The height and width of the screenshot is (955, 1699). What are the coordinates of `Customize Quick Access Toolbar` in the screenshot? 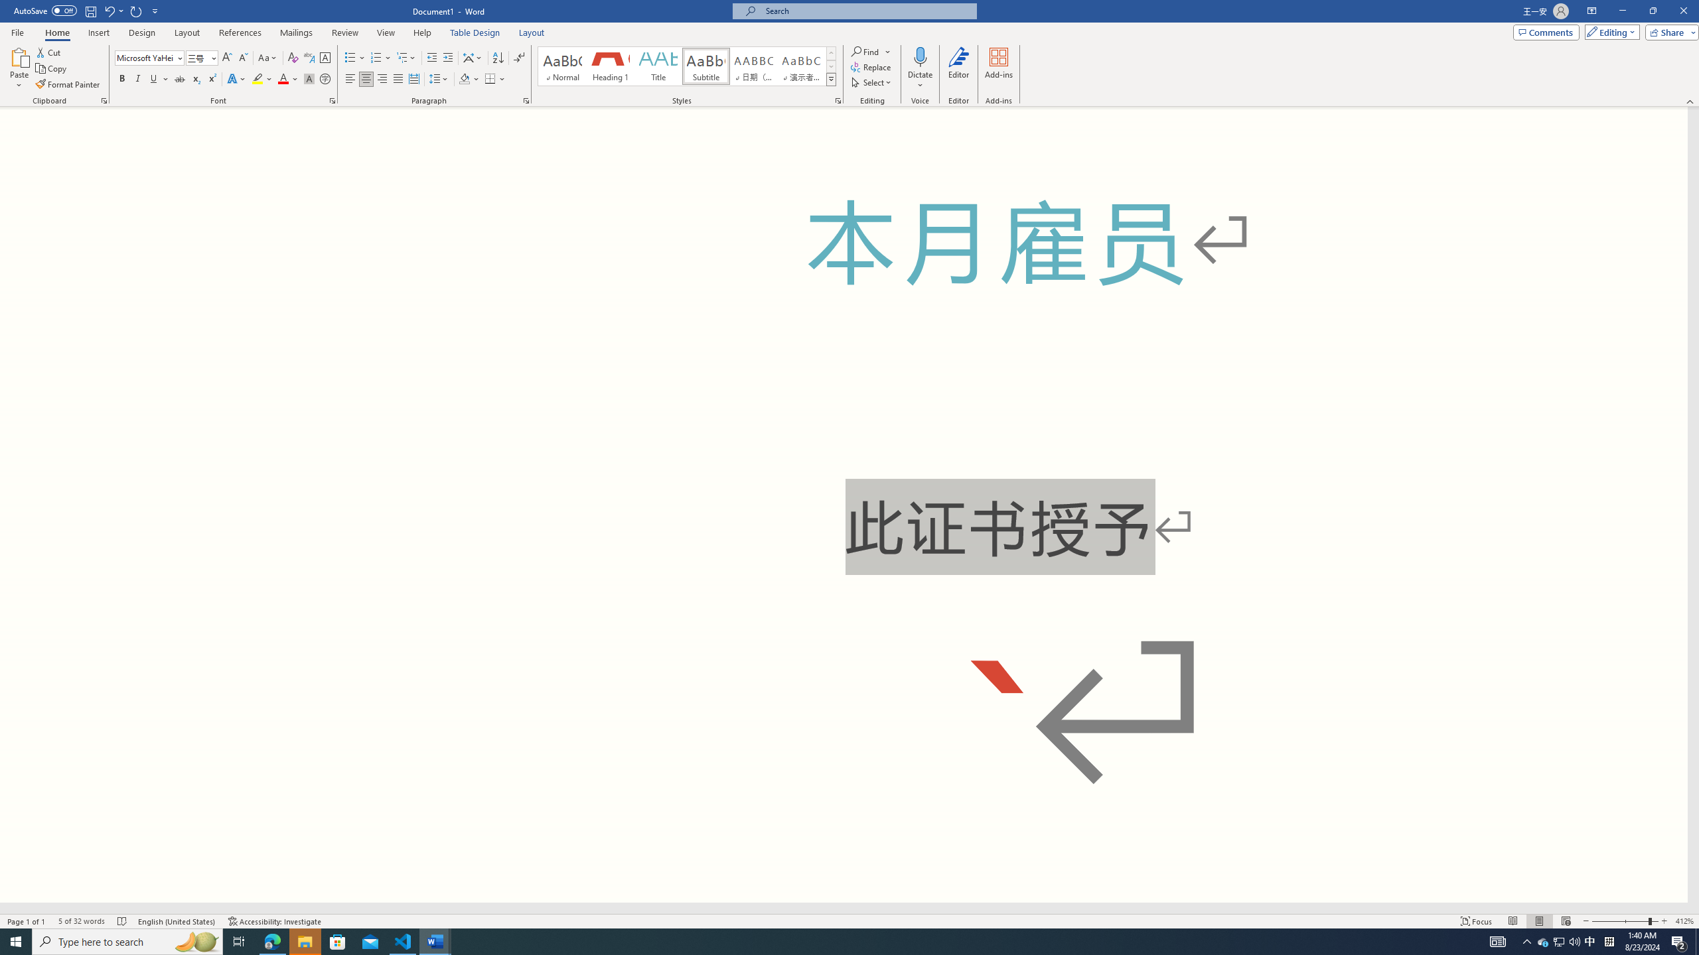 It's located at (155, 11).